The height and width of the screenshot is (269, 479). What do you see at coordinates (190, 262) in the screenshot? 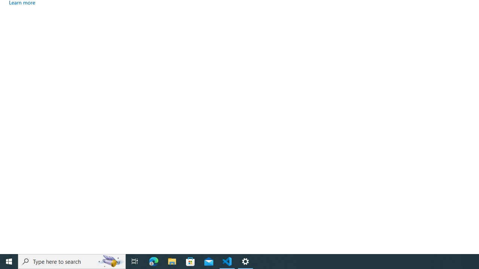
I see `Microsoft Store` at bounding box center [190, 262].